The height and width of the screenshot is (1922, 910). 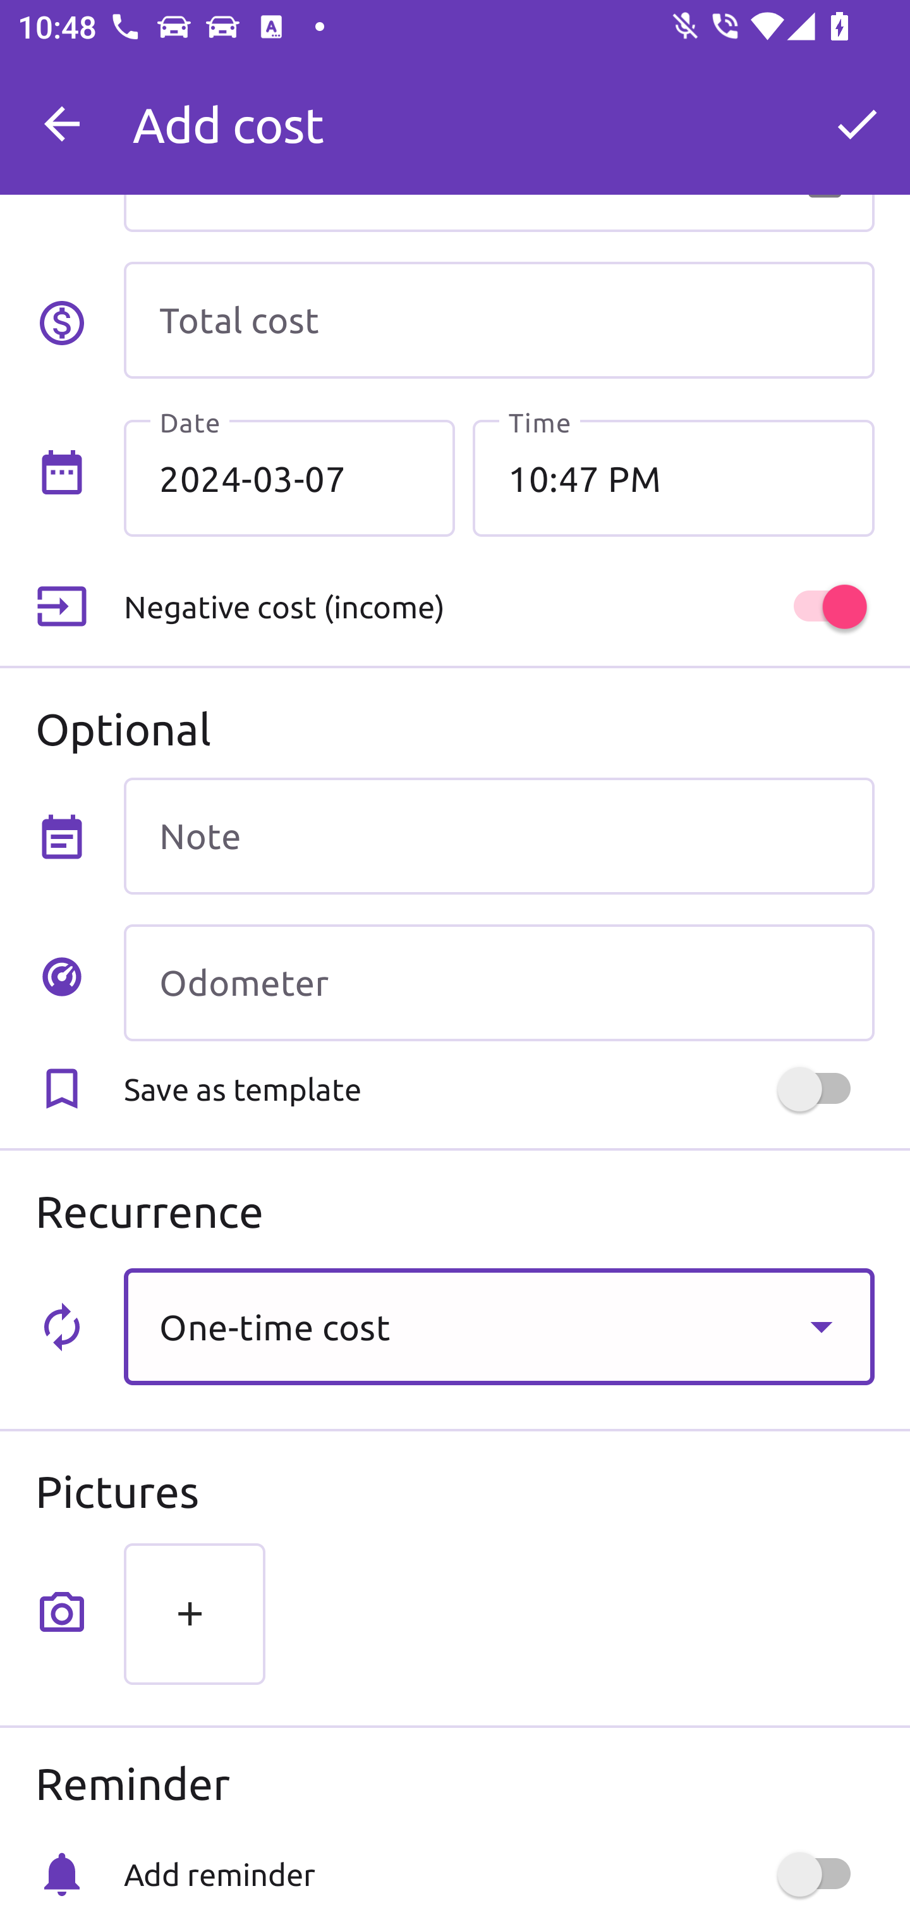 What do you see at coordinates (499, 982) in the screenshot?
I see `Odometer` at bounding box center [499, 982].